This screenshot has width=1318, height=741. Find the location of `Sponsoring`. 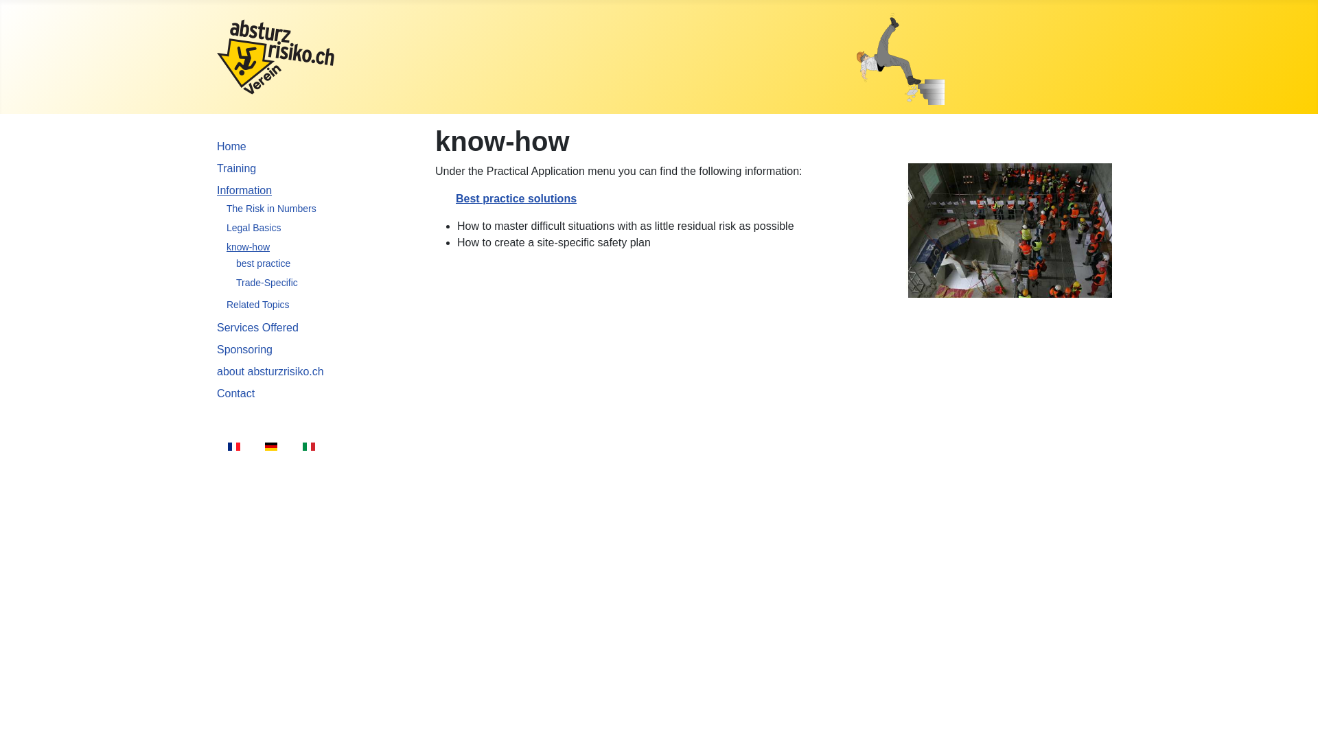

Sponsoring is located at coordinates (244, 350).